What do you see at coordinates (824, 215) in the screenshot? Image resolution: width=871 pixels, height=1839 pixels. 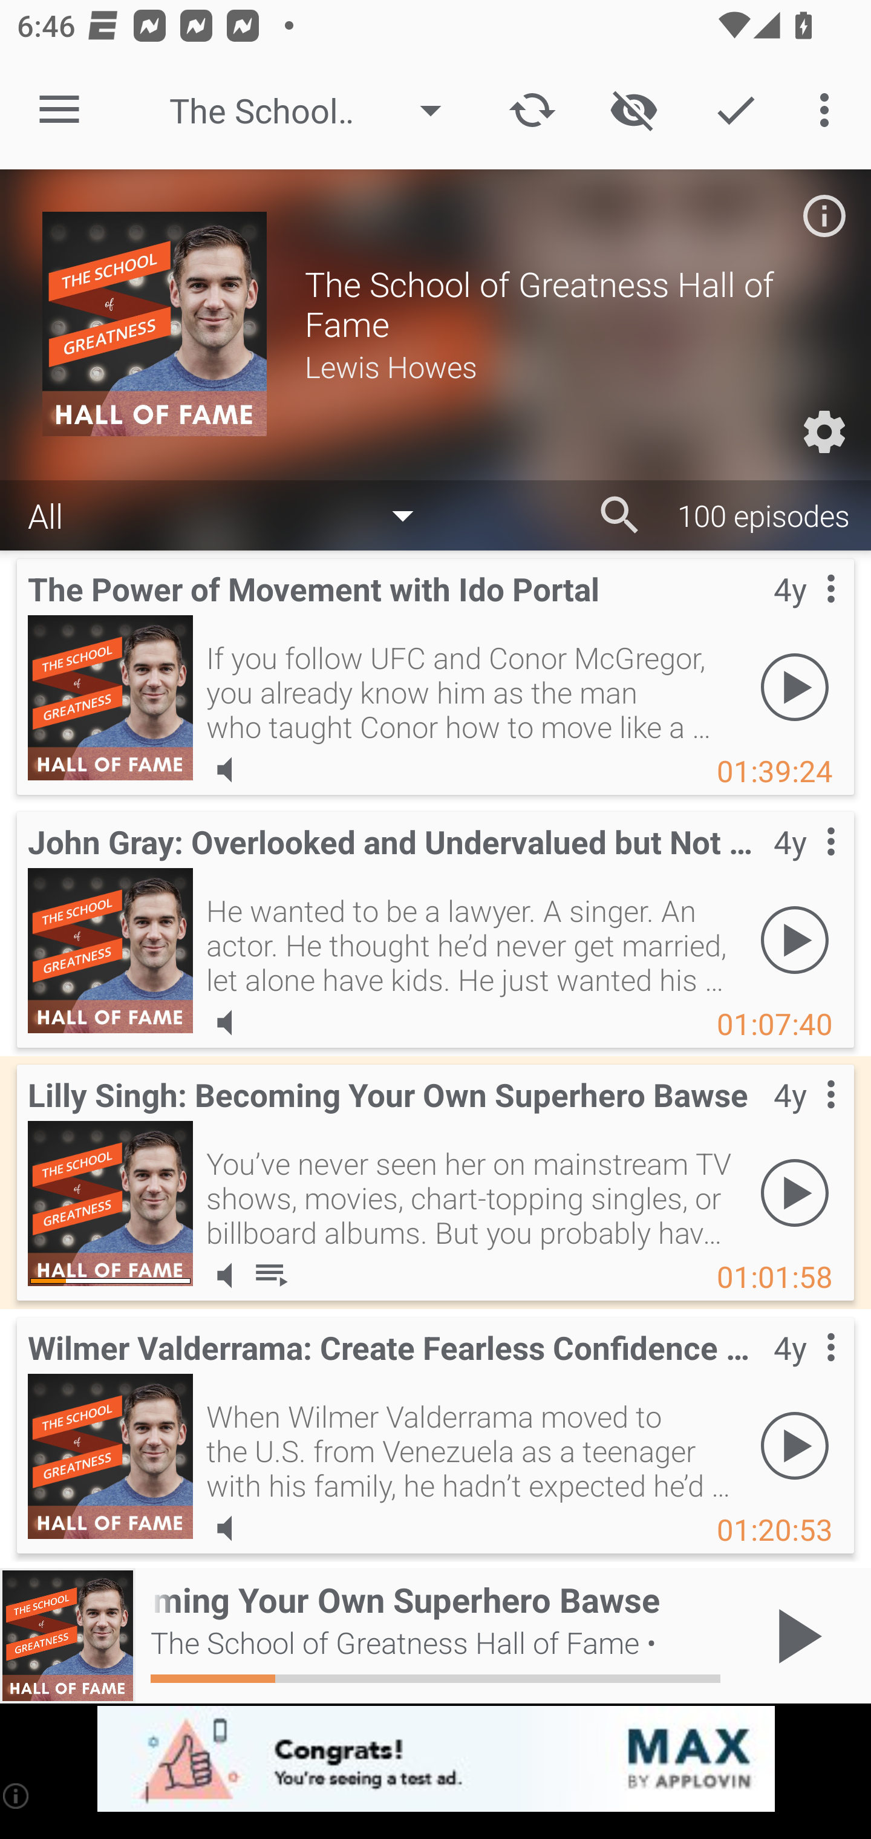 I see `Podcast description` at bounding box center [824, 215].